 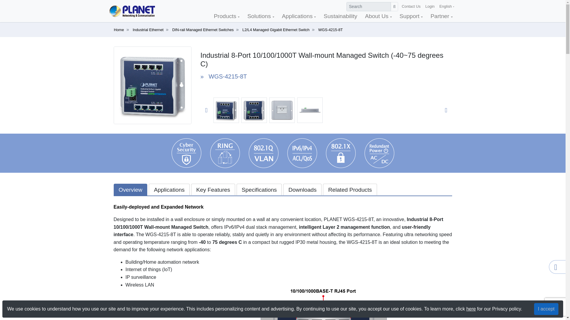 I want to click on Applications, so click(x=299, y=16).